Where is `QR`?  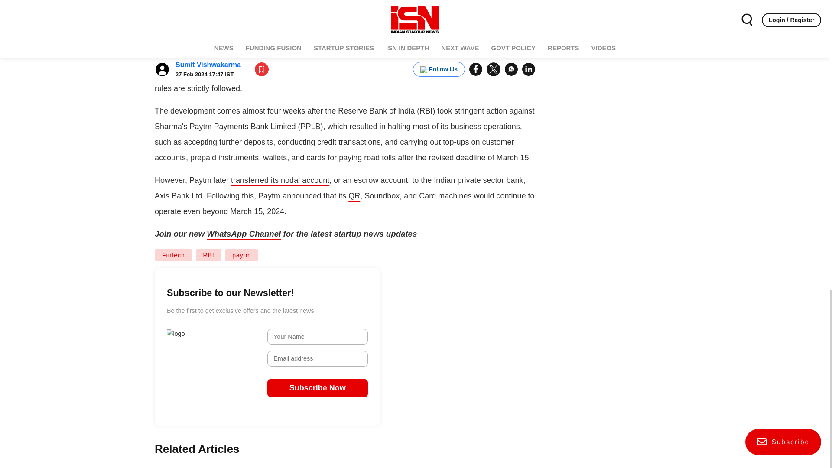 QR is located at coordinates (354, 196).